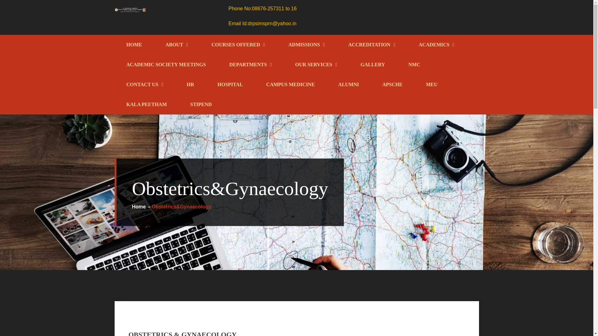 This screenshot has height=336, width=598. Describe the element at coordinates (306, 45) in the screenshot. I see `ADMISSIONS` at that location.